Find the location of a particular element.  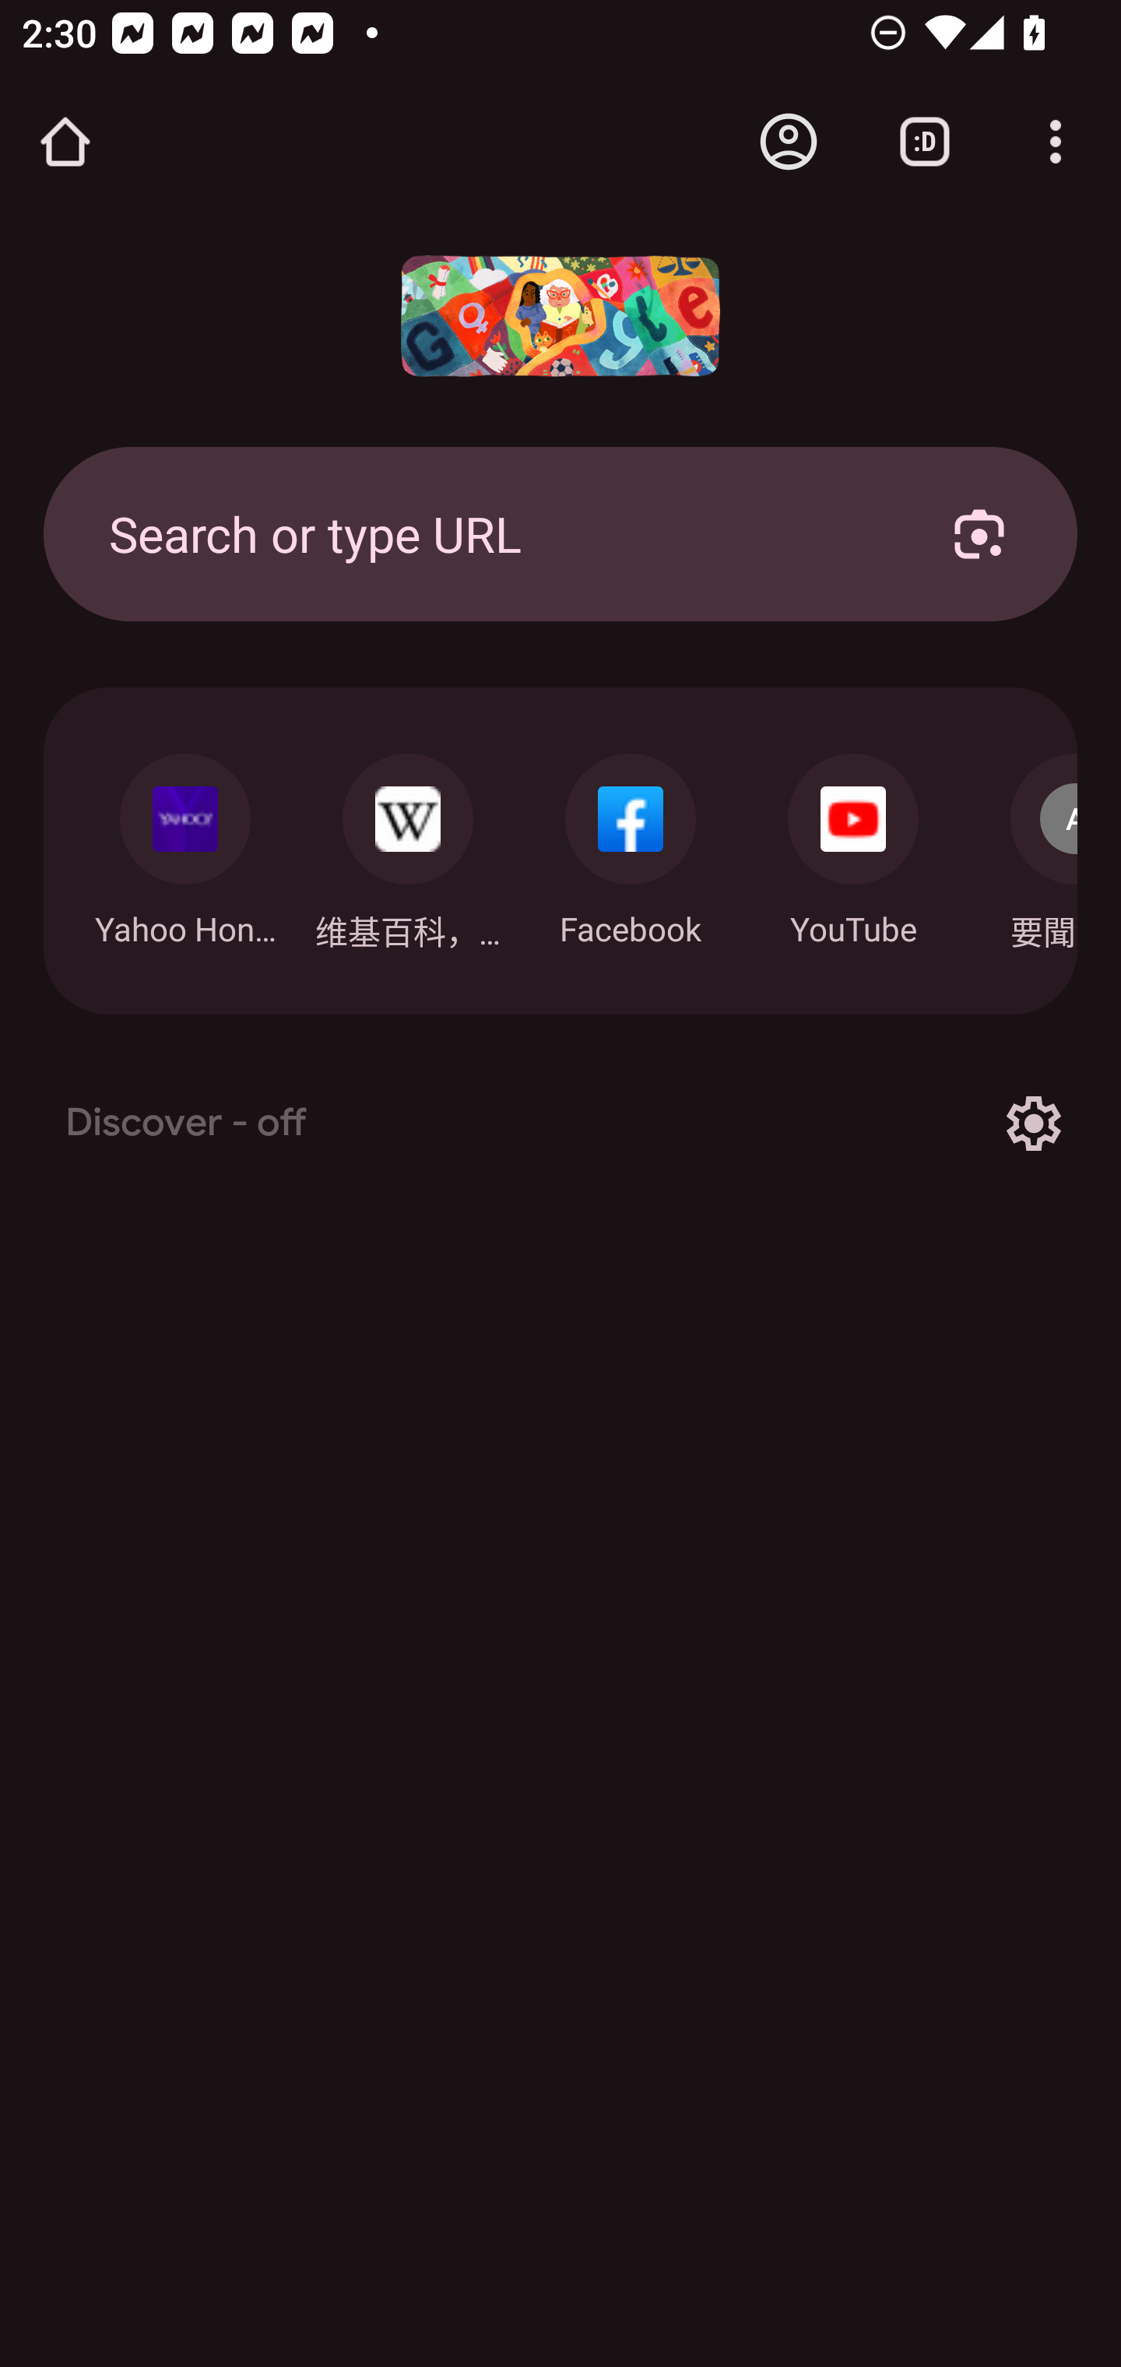

Search or type URL is located at coordinates (494, 533).